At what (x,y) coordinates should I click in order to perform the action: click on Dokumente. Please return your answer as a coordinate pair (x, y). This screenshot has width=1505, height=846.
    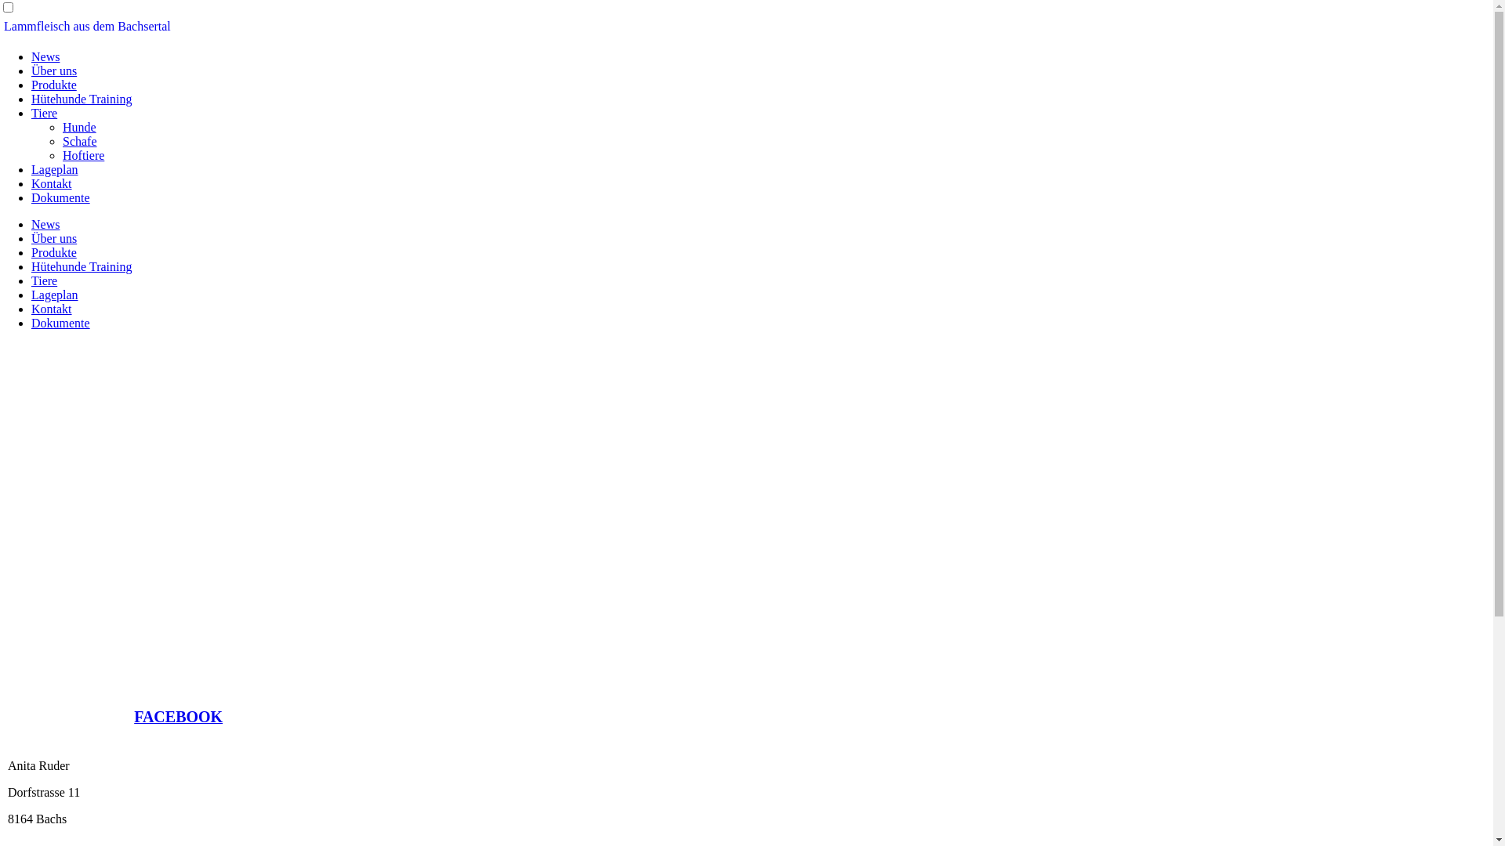
    Looking at the image, I should click on (61, 323).